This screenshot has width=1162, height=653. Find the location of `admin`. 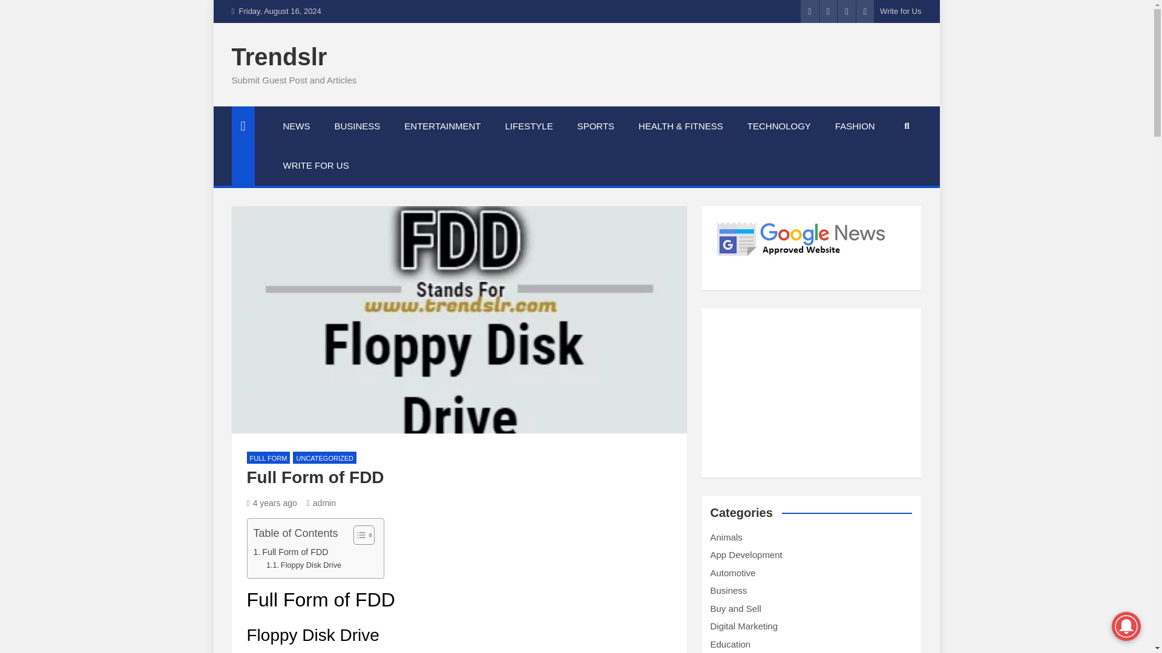

admin is located at coordinates (321, 503).